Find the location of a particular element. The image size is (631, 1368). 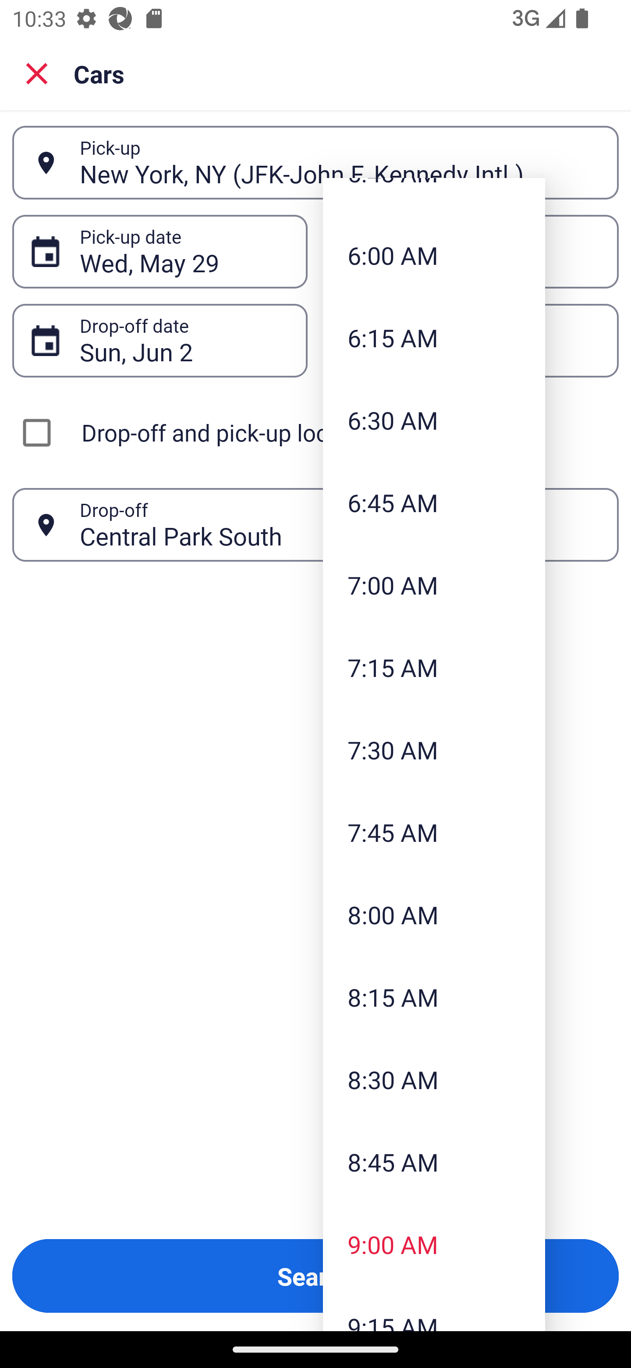

6:45 AM is located at coordinates (434, 502).